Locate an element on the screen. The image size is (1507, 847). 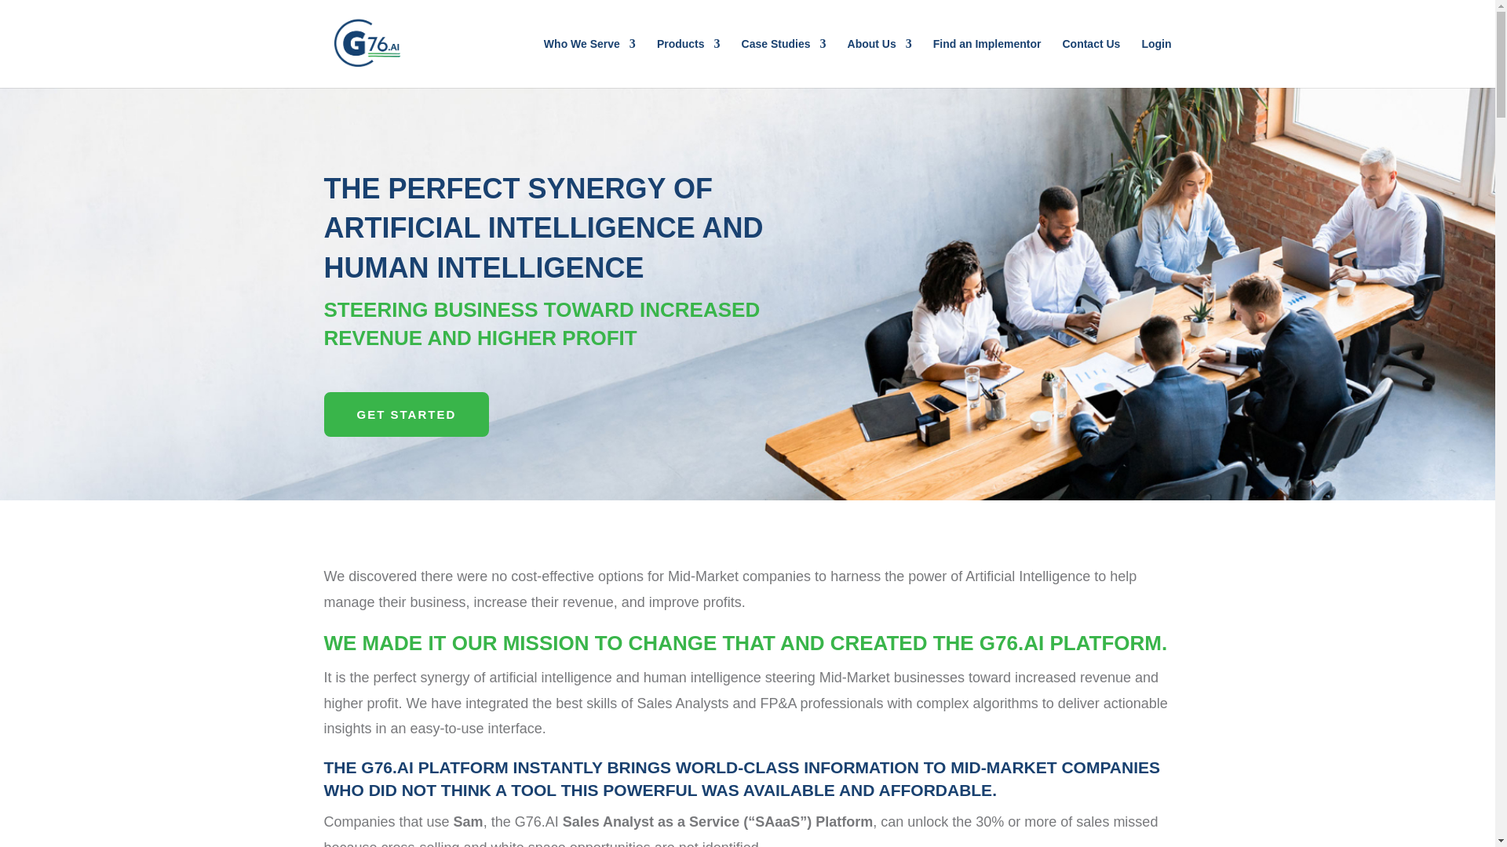
Who We Serve is located at coordinates (590, 63).